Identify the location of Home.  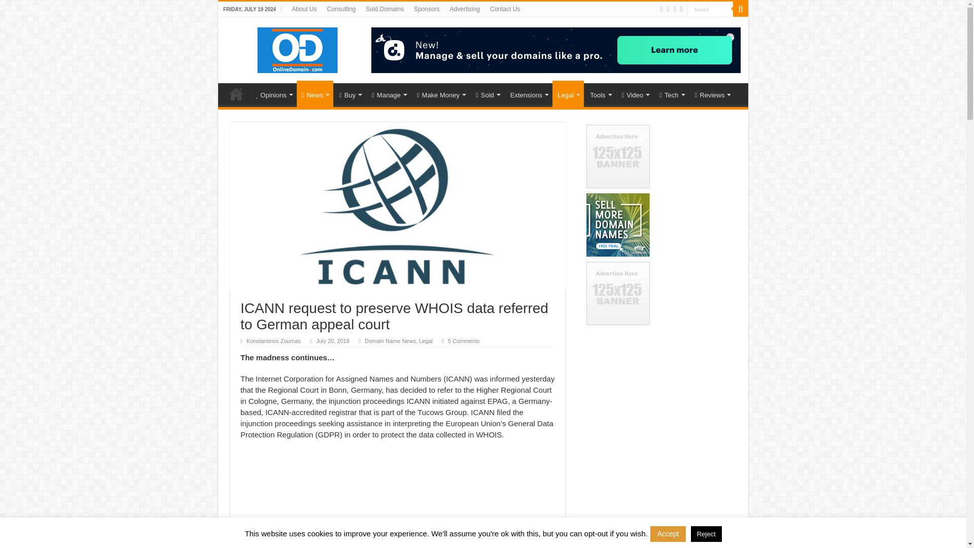
(236, 94).